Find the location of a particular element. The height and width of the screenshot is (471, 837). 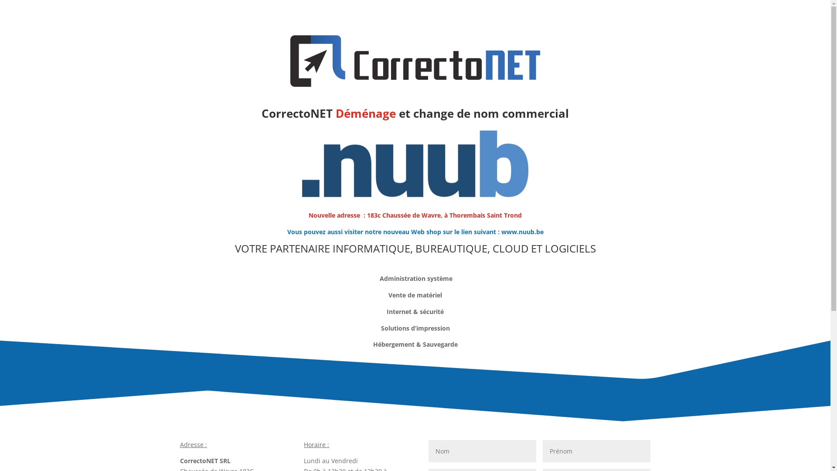

Nuub is located at coordinates (415, 164).